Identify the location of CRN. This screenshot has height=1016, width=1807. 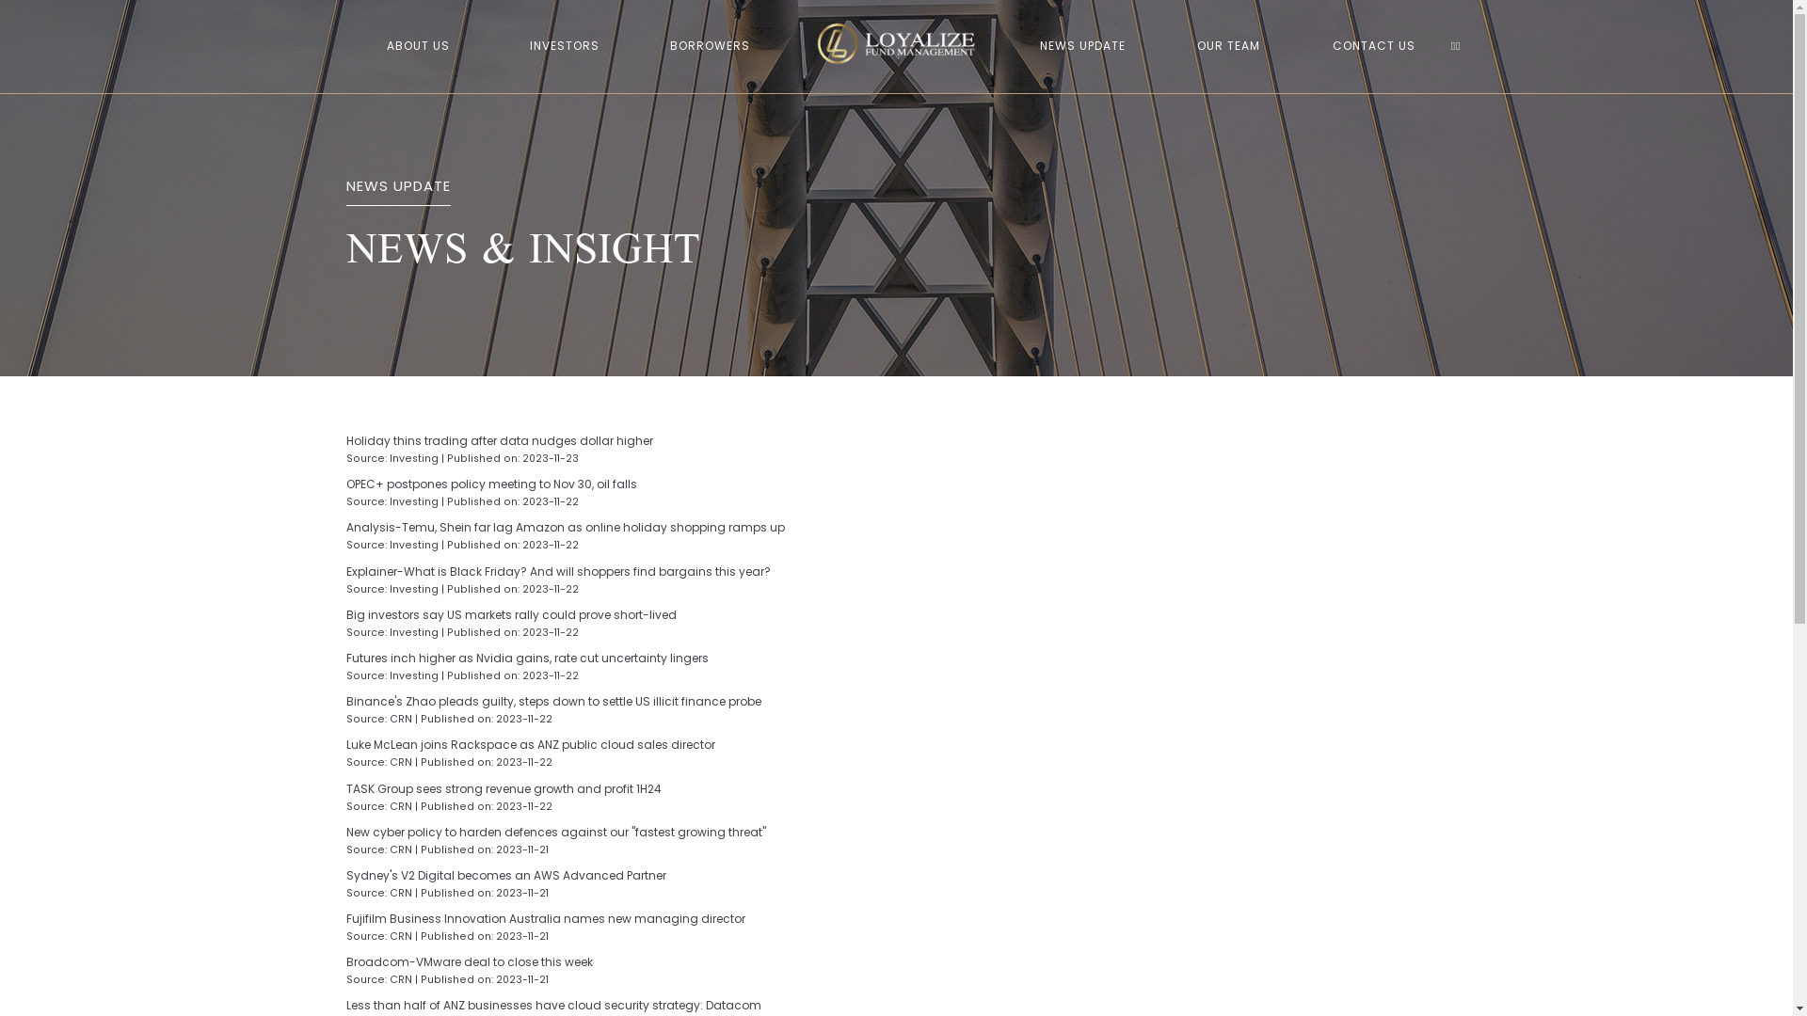
(401, 937).